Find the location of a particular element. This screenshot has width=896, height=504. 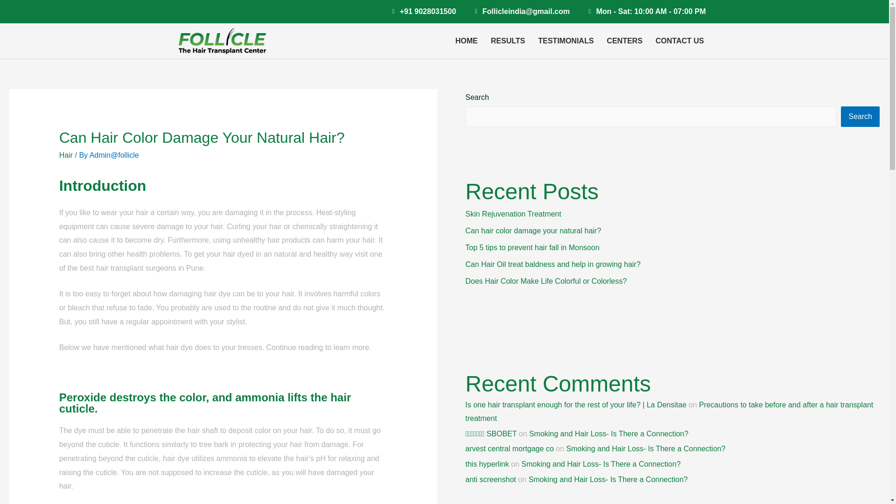

this hyperlink is located at coordinates (487, 464).